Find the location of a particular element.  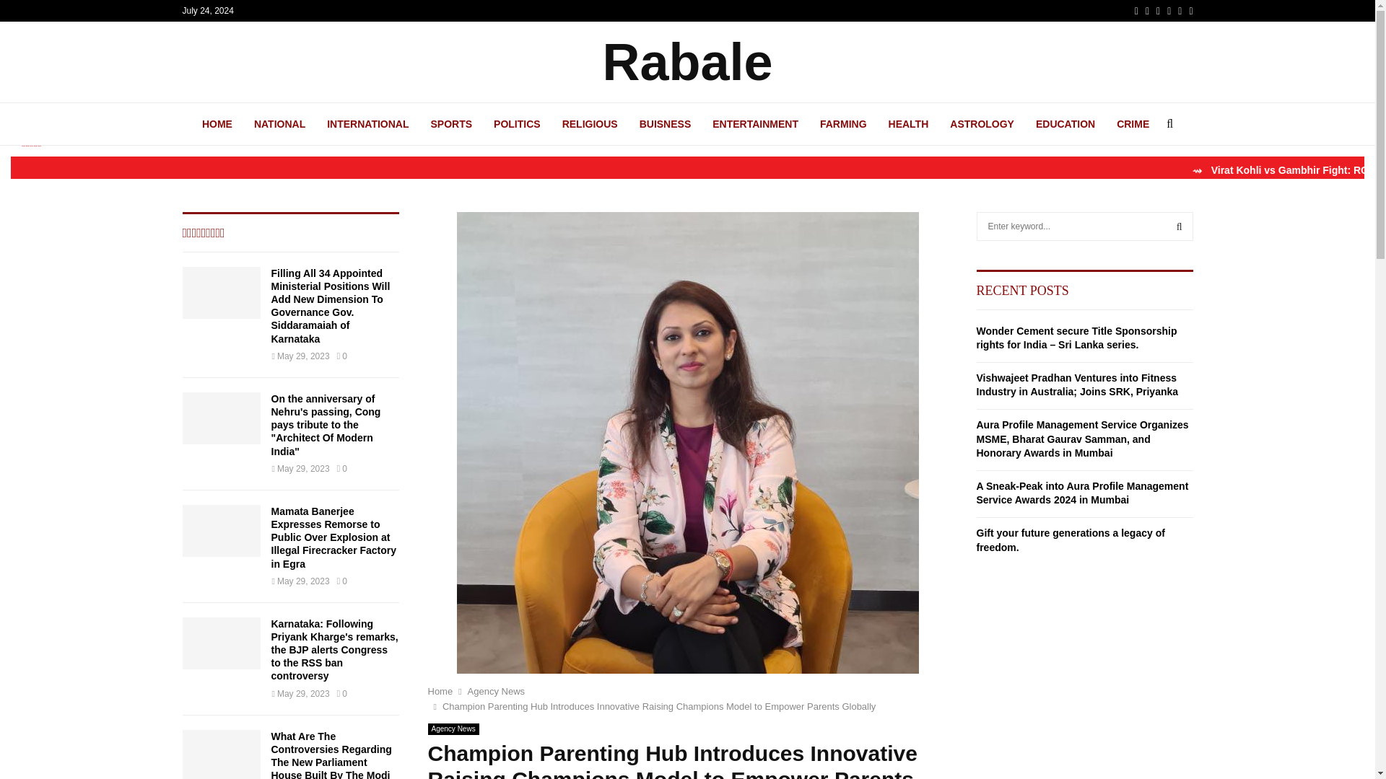

Instagram is located at coordinates (1158, 11).